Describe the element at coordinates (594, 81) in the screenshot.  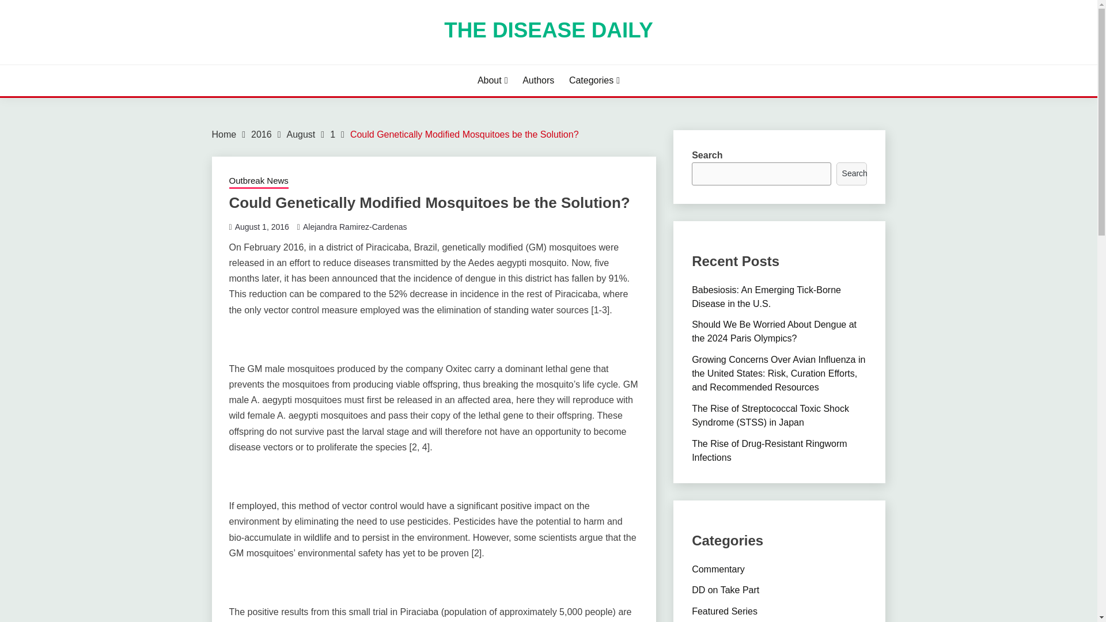
I see `Categories` at that location.